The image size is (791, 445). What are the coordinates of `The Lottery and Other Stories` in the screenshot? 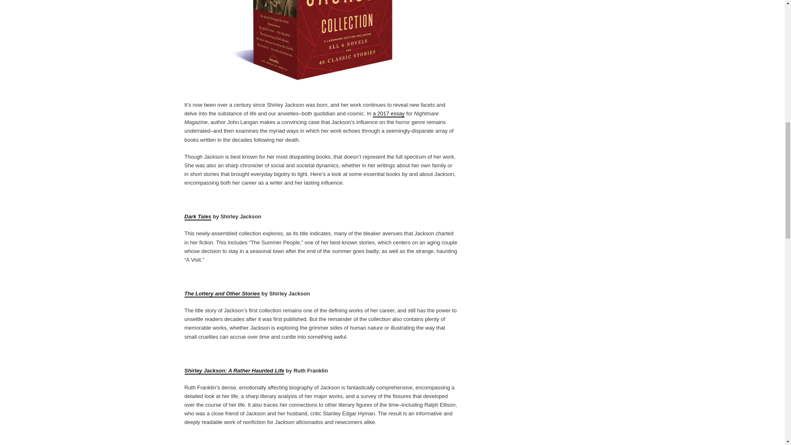 It's located at (222, 294).